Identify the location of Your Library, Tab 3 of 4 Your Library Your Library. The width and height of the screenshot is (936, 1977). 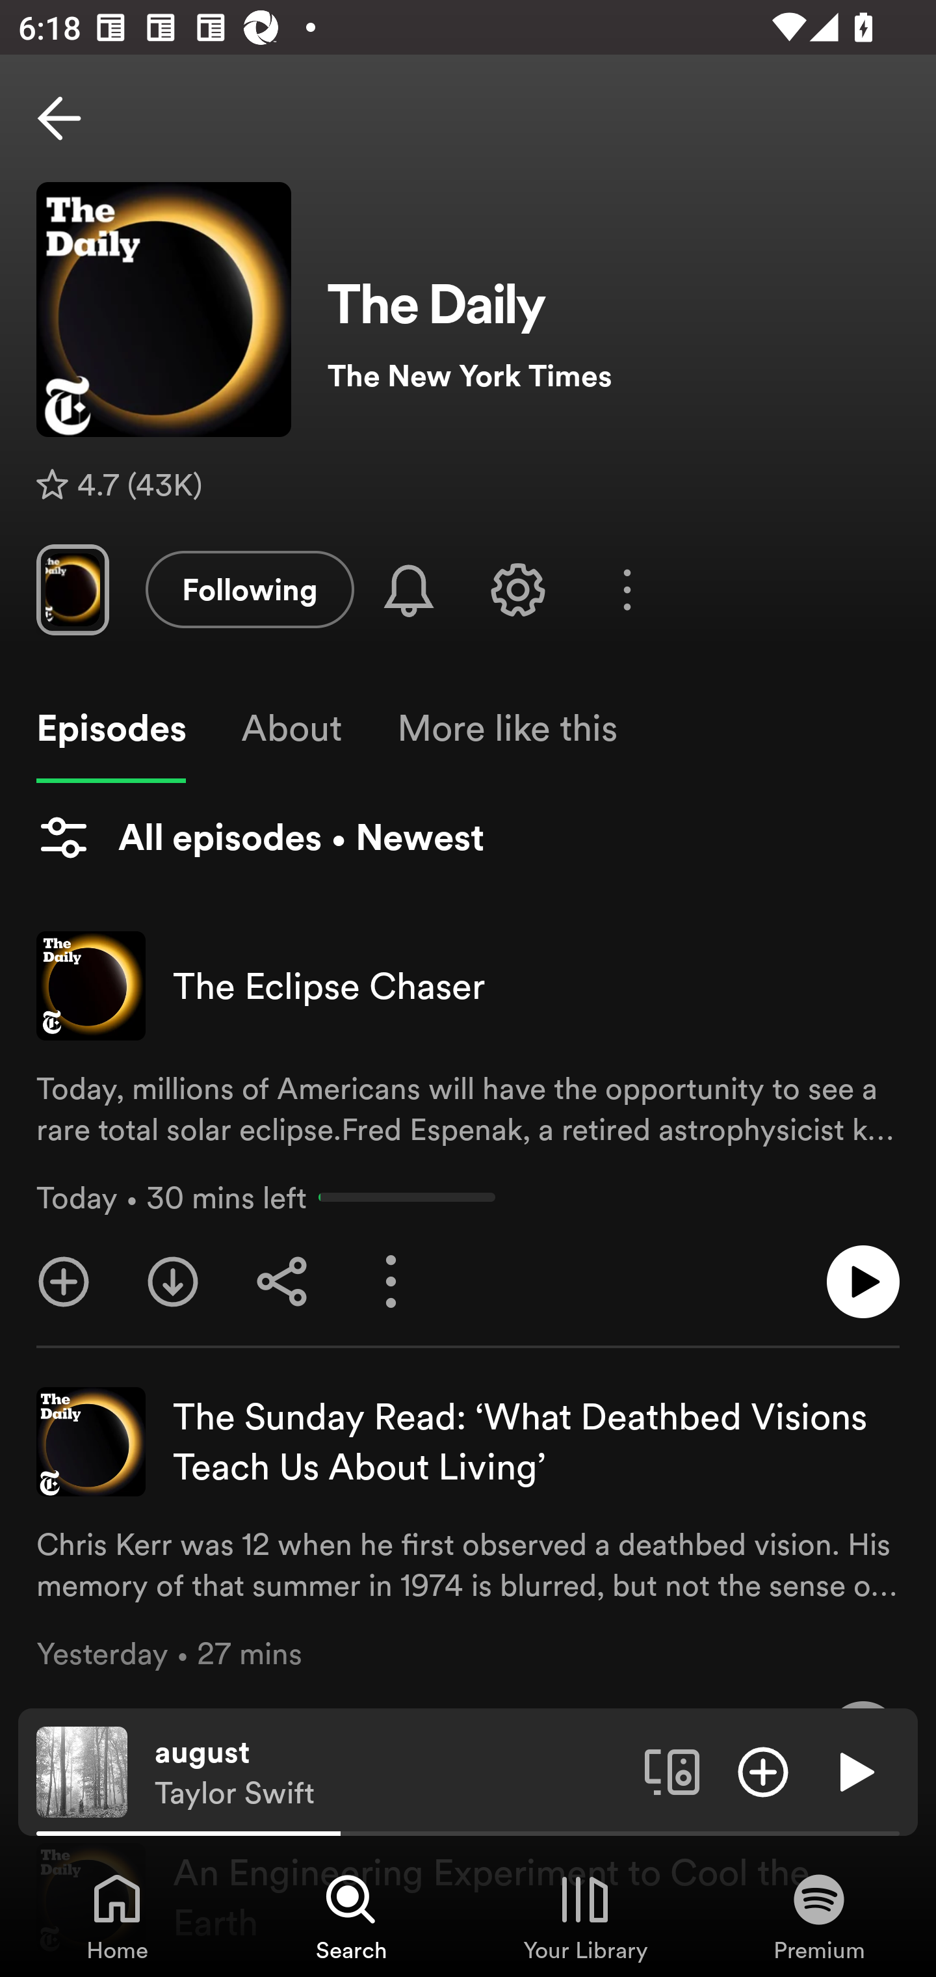
(585, 1916).